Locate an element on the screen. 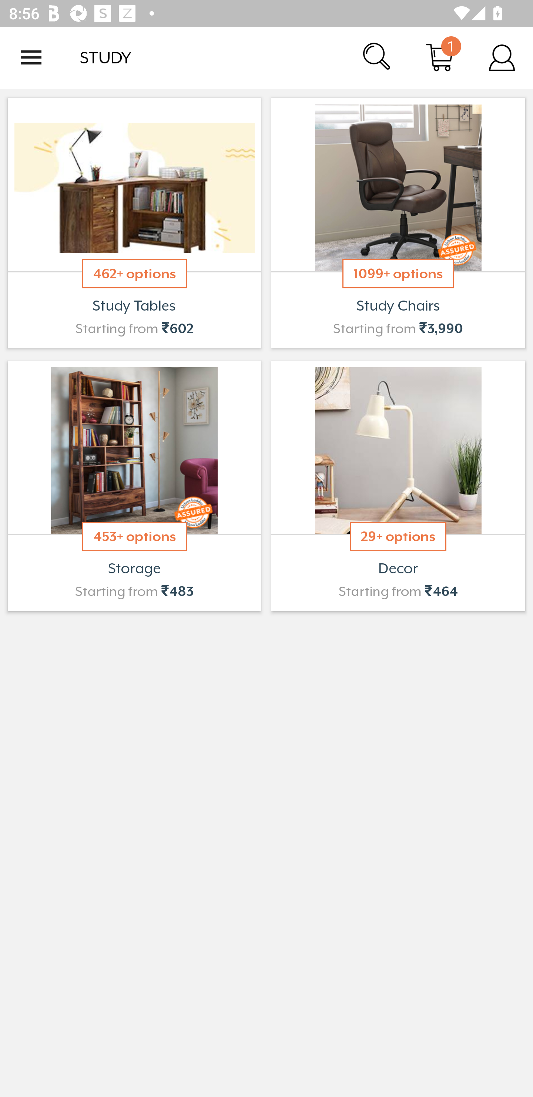 The width and height of the screenshot is (533, 1097). 29+ options Decor Starting from  ₹464 is located at coordinates (398, 485).